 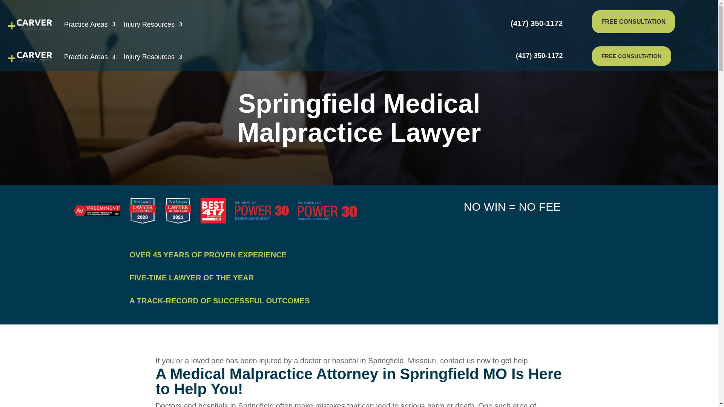 What do you see at coordinates (215, 211) in the screenshot?
I see `awards carver law final min` at bounding box center [215, 211].